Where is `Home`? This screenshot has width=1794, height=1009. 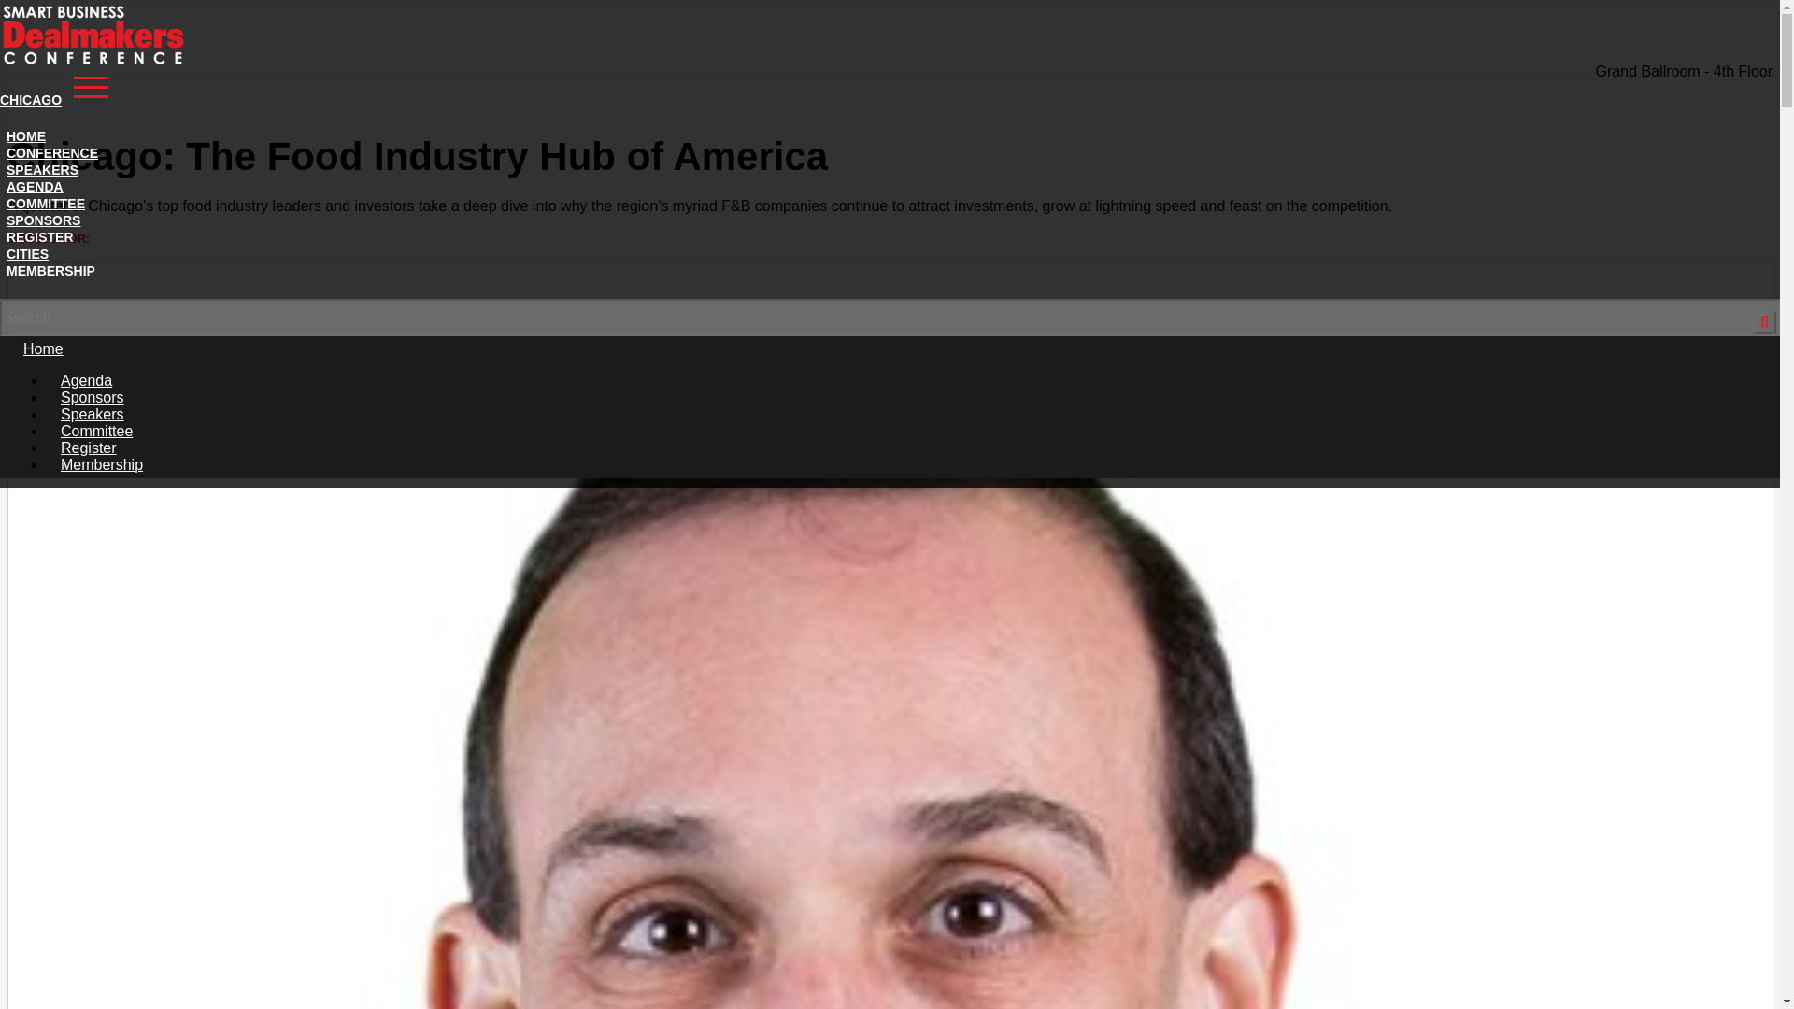 Home is located at coordinates (43, 349).